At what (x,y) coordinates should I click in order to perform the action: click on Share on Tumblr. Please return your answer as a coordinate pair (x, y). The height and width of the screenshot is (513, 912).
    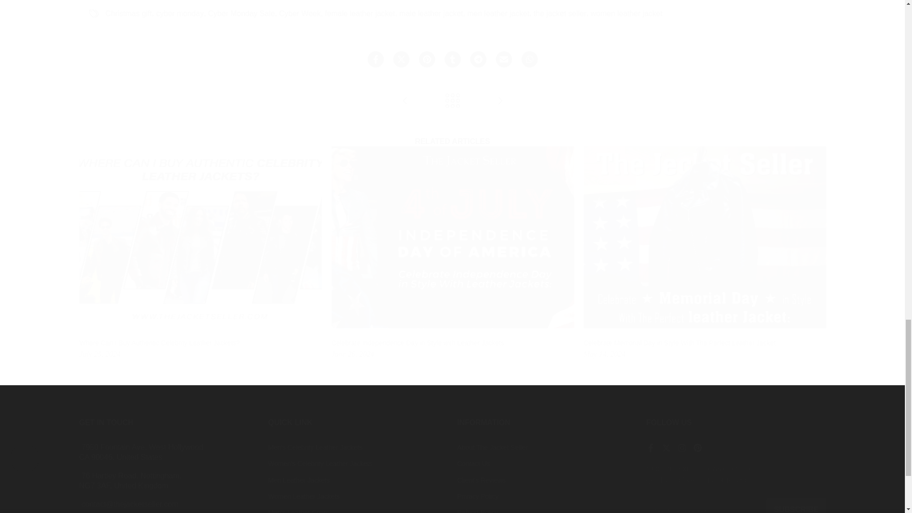
    Looking at the image, I should click on (452, 59).